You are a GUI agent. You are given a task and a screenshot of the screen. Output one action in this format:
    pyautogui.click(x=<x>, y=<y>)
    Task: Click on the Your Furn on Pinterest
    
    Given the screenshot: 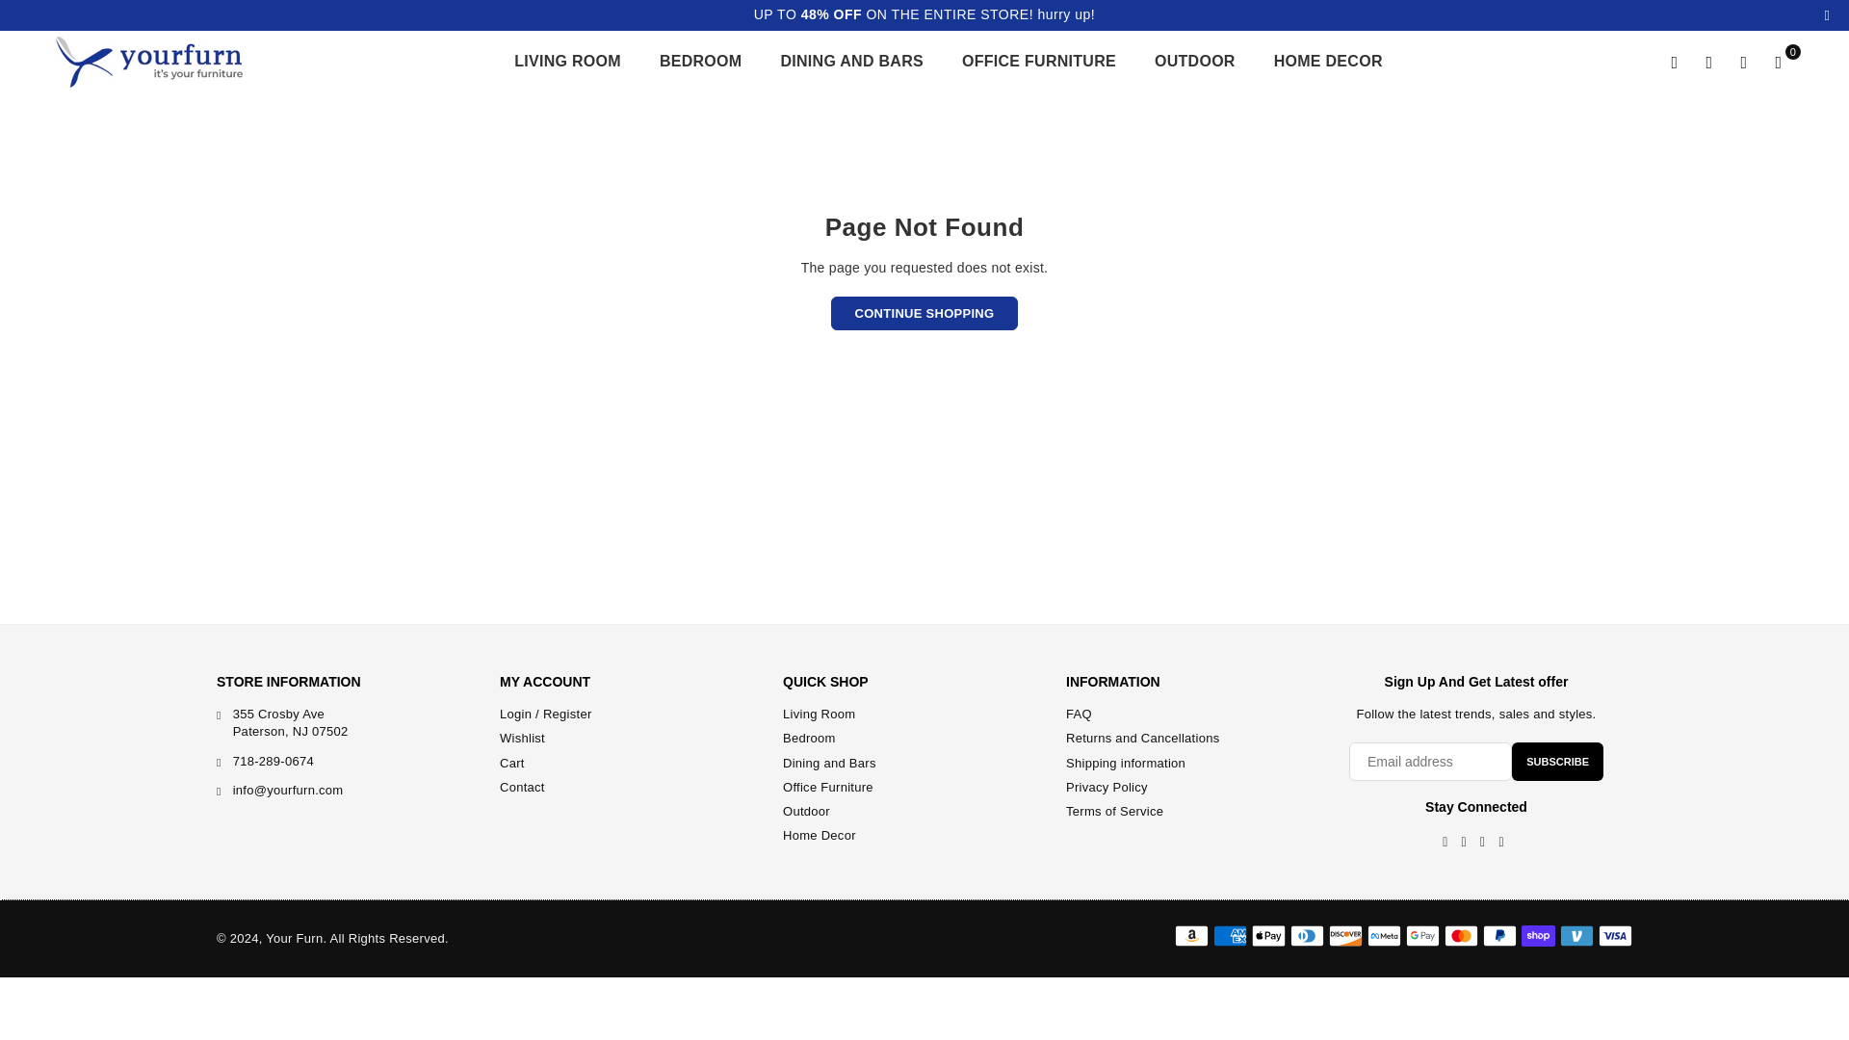 What is the action you would take?
    pyautogui.click(x=1464, y=843)
    